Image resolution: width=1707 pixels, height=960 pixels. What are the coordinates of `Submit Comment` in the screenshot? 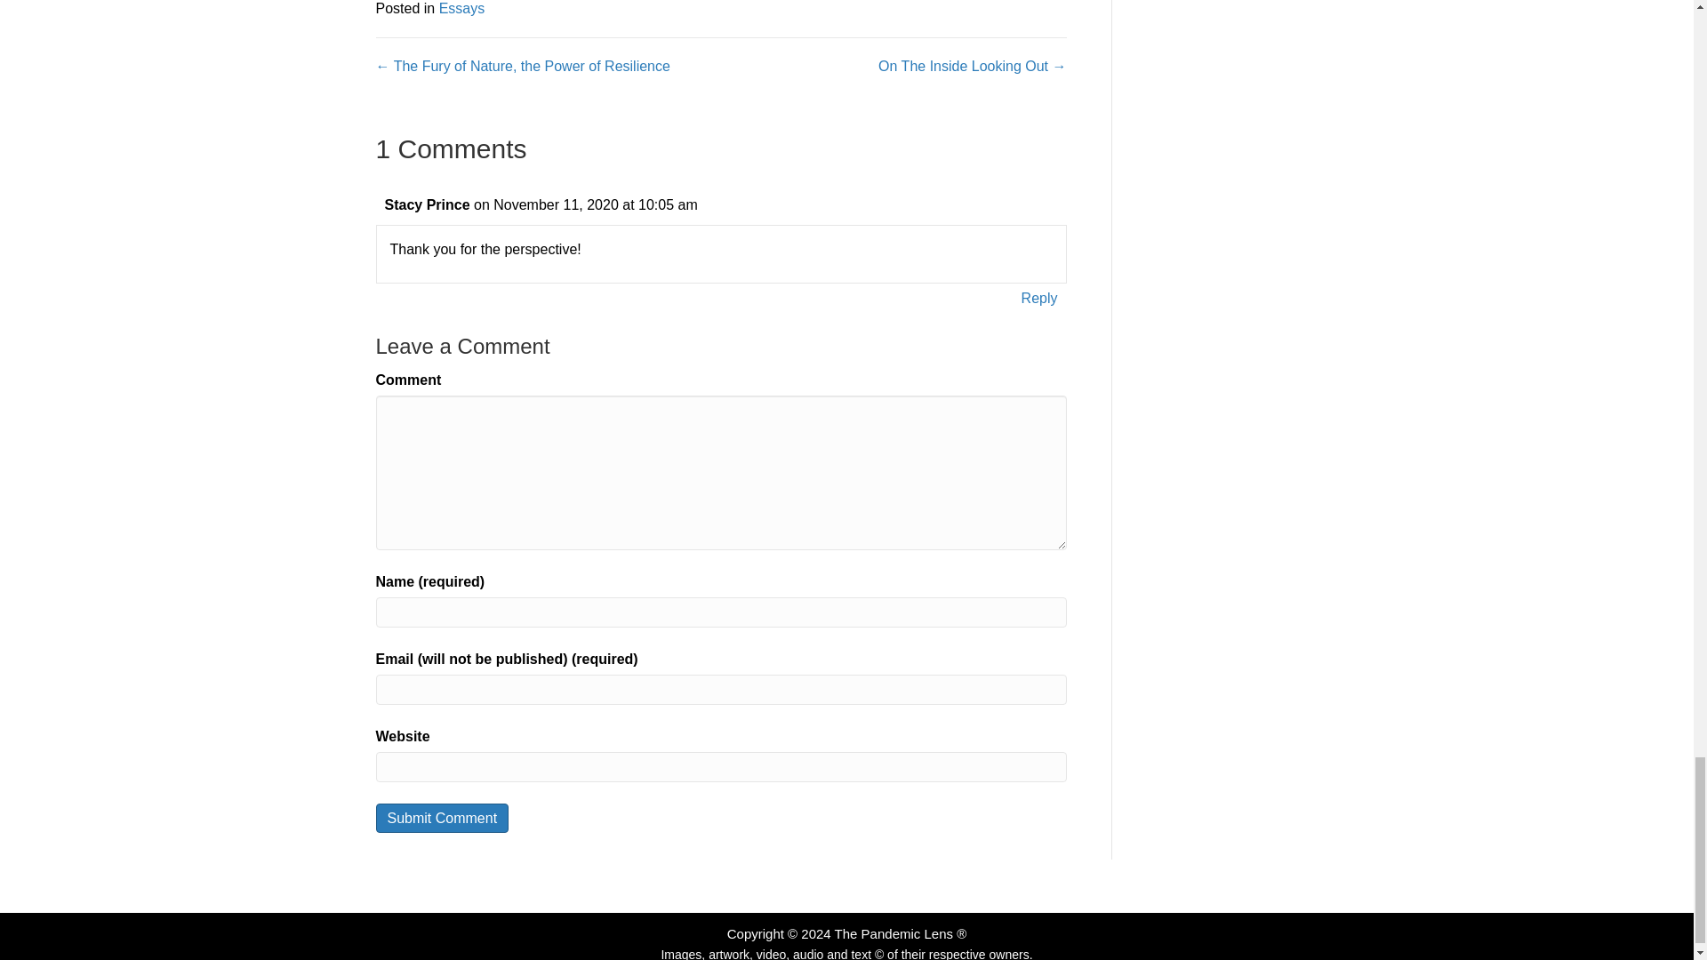 It's located at (442, 818).